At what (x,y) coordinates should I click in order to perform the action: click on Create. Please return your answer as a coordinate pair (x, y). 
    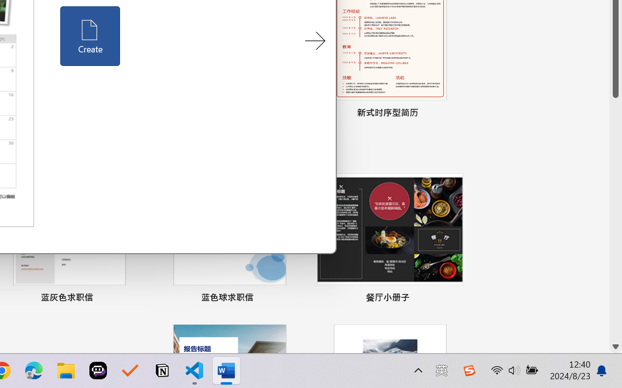
    Looking at the image, I should click on (90, 36).